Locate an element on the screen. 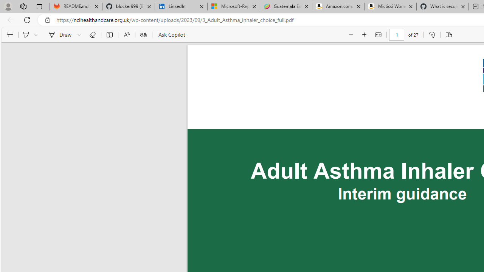 This screenshot has width=484, height=272. Add text is located at coordinates (110, 35).